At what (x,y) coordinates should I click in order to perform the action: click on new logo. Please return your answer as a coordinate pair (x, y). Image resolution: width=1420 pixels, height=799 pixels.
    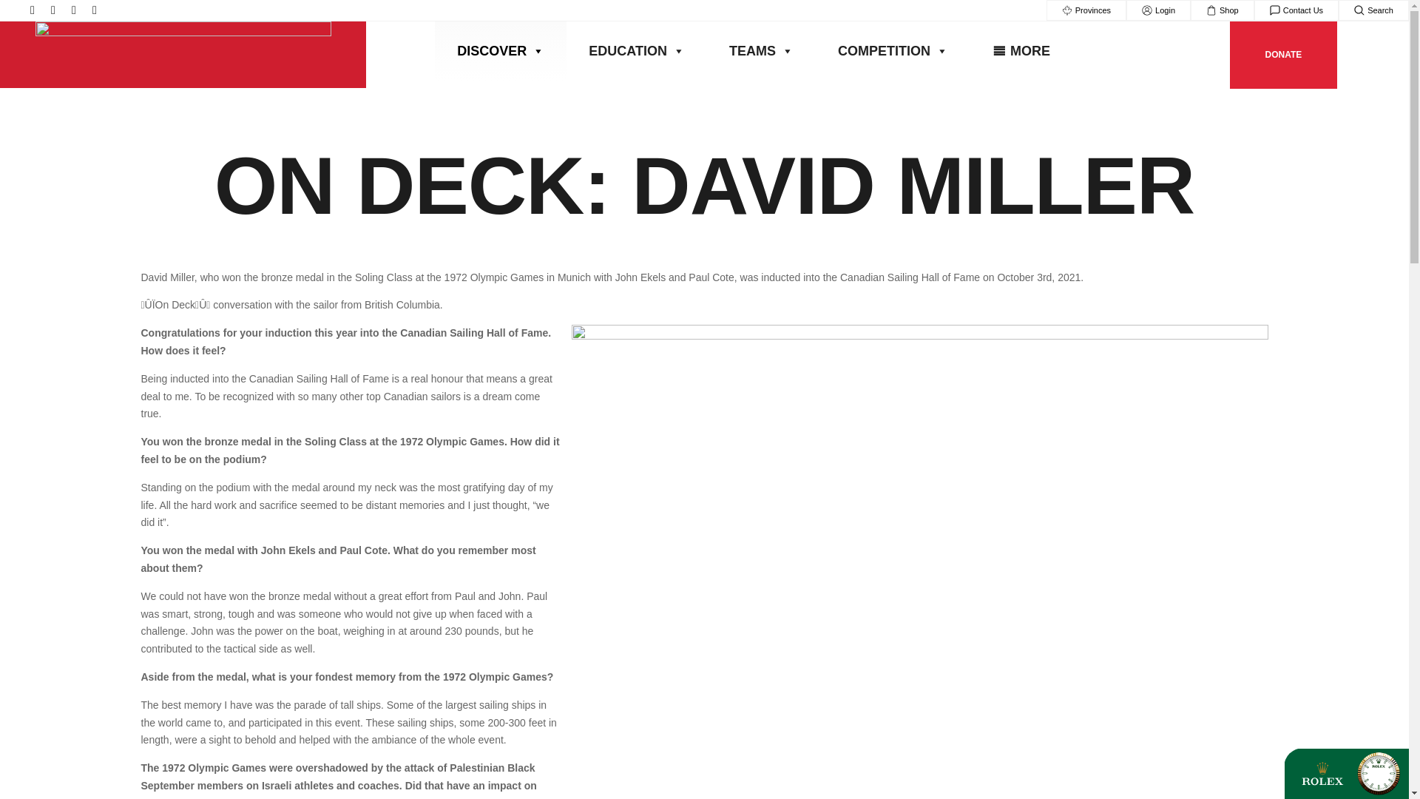
    Looking at the image, I should click on (183, 55).